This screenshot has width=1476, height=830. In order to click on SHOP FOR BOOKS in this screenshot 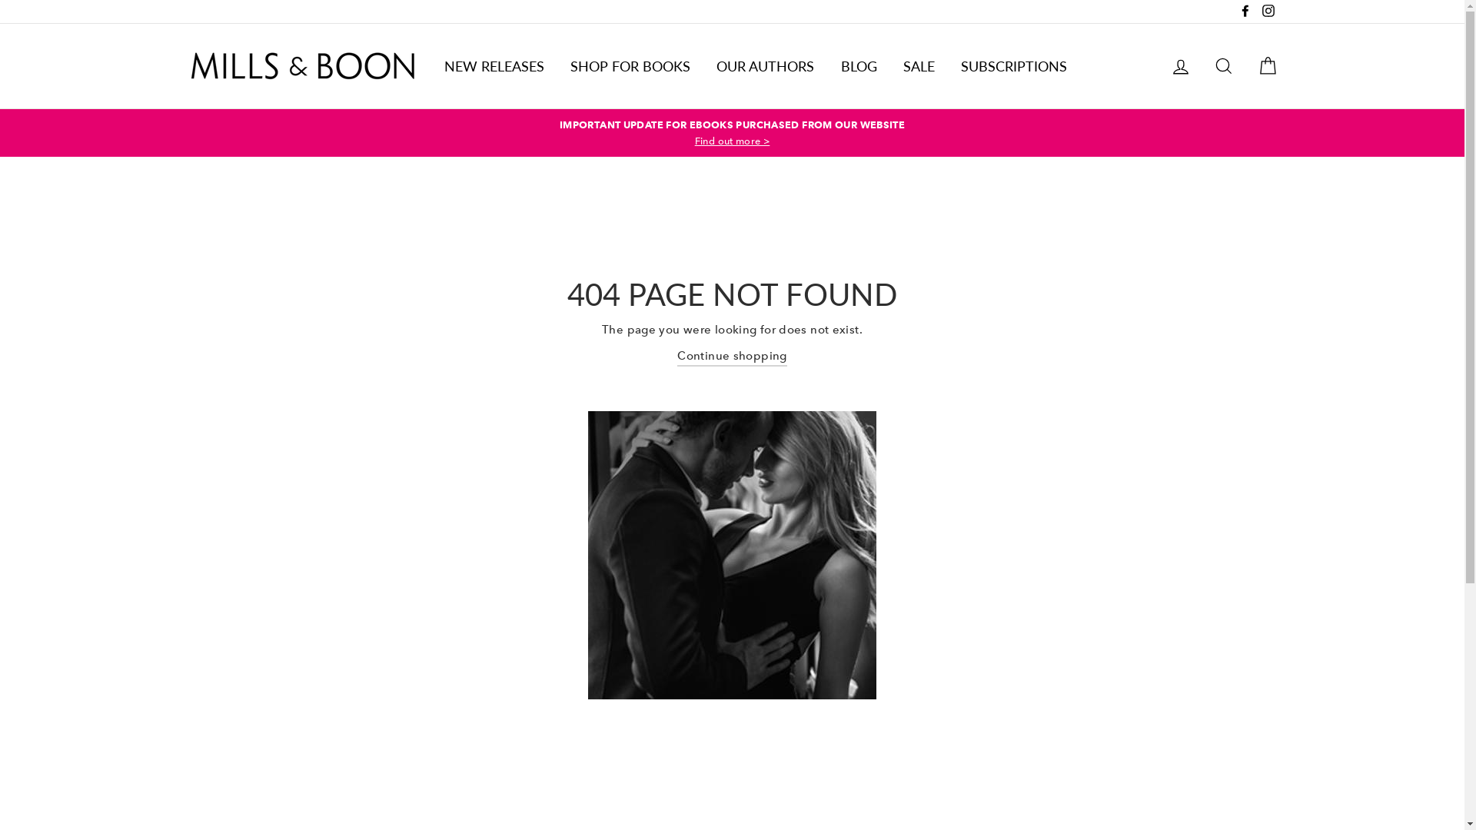, I will do `click(630, 66)`.